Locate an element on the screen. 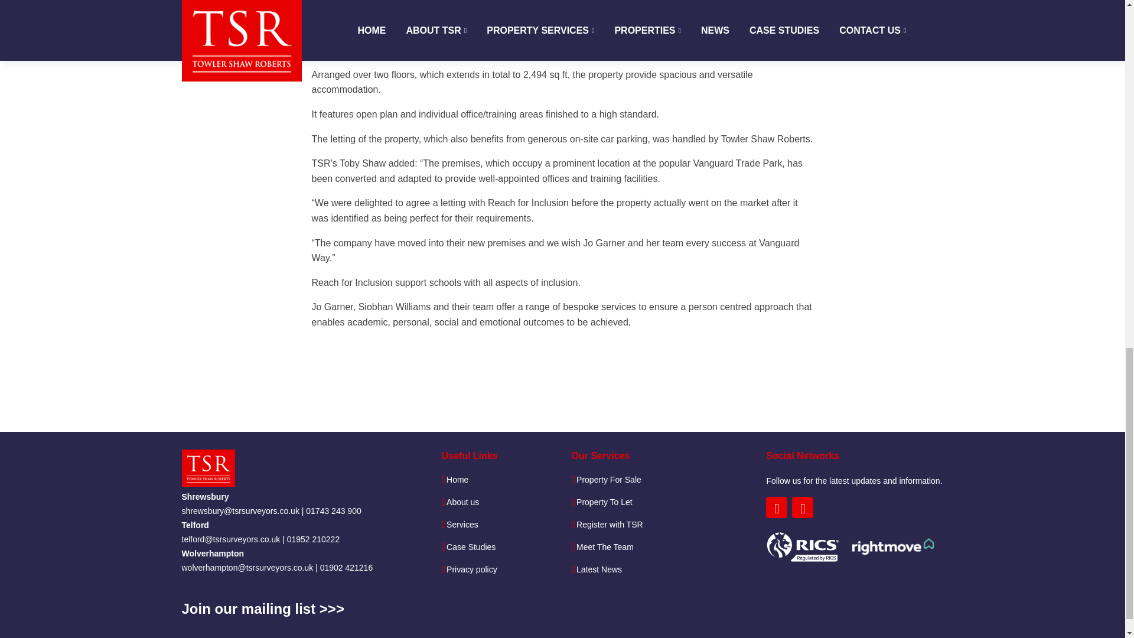 The height and width of the screenshot is (638, 1134). Services is located at coordinates (462, 525).